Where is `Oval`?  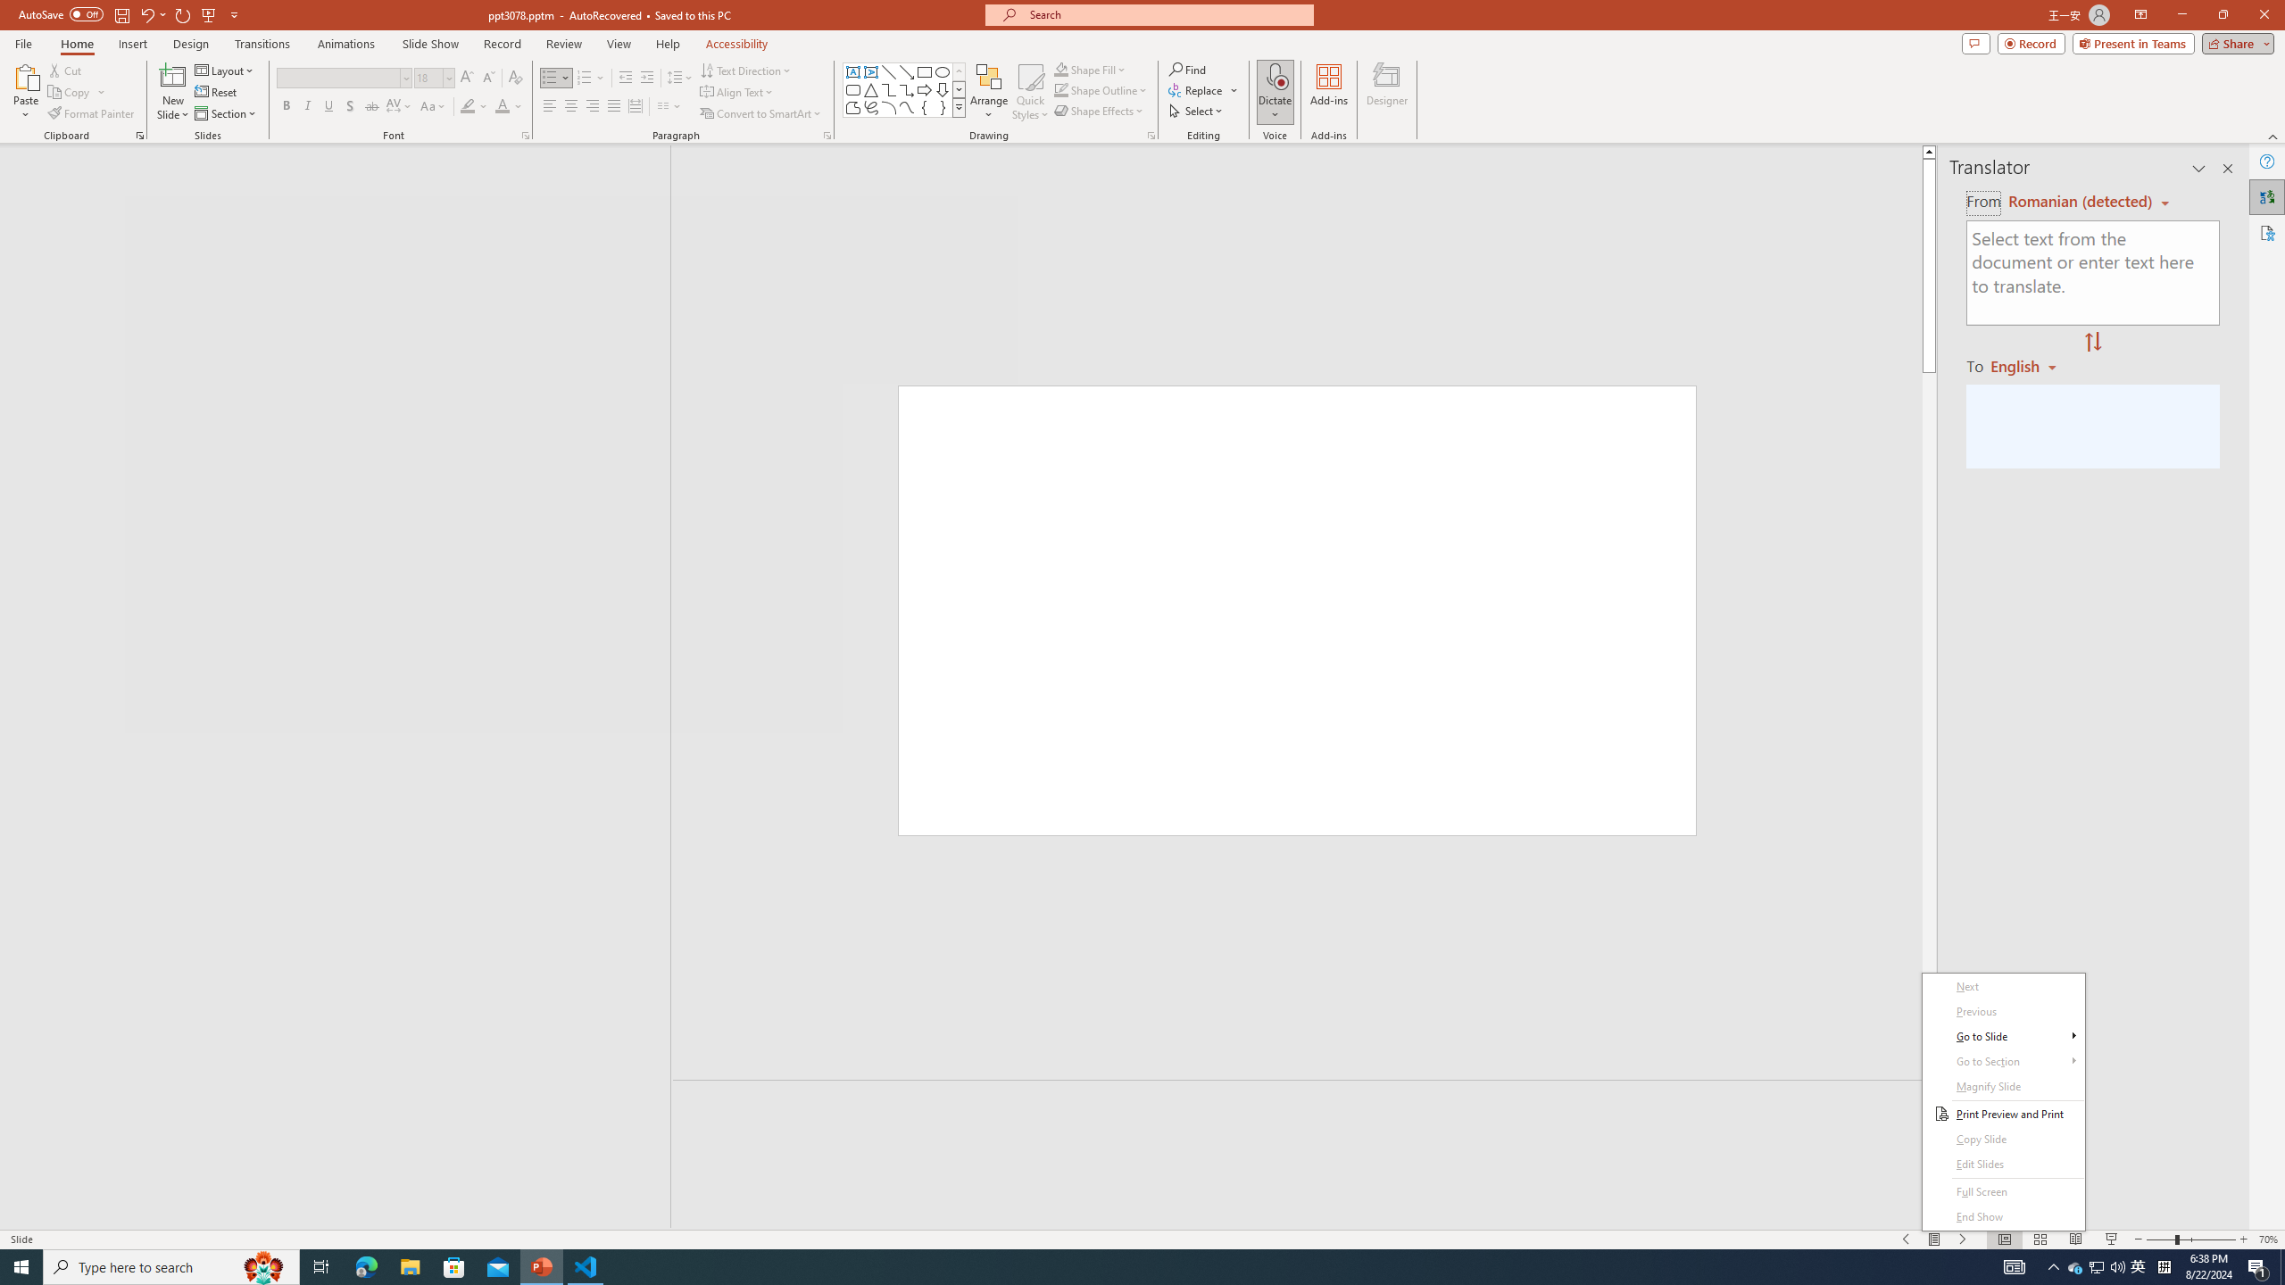
Oval is located at coordinates (943, 71).